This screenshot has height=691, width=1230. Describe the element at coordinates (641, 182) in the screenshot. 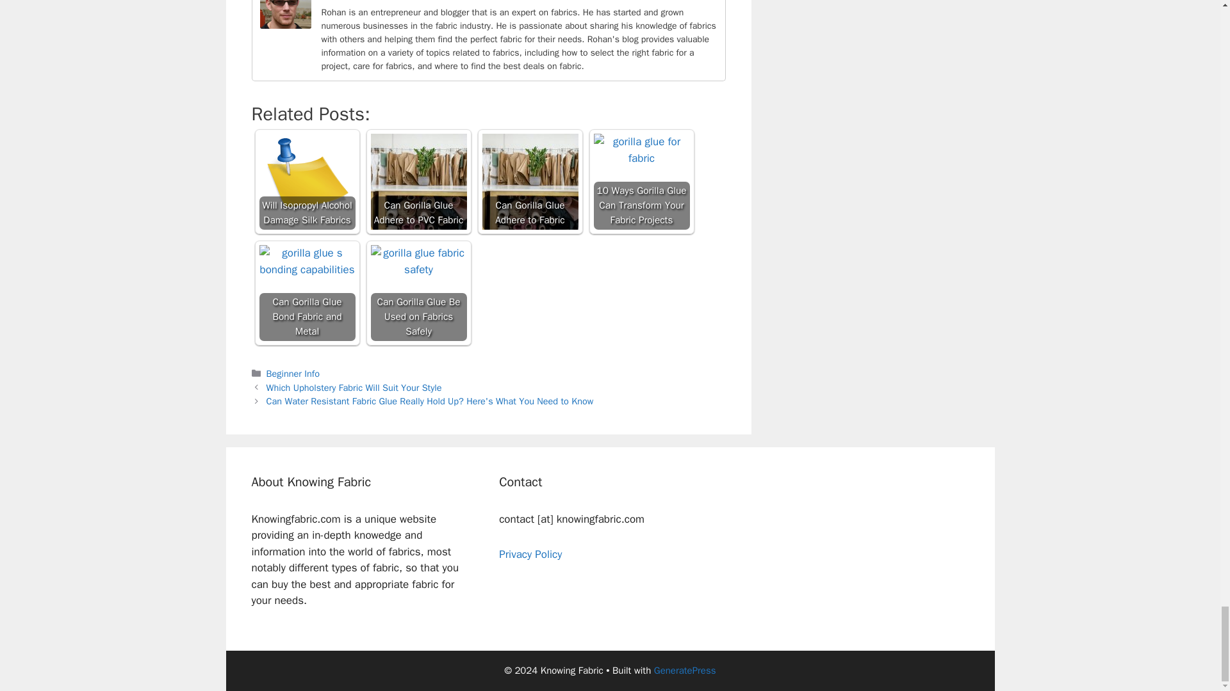

I see `10 Ways Gorilla Glue Can Transform Your Fabric Projects` at that location.